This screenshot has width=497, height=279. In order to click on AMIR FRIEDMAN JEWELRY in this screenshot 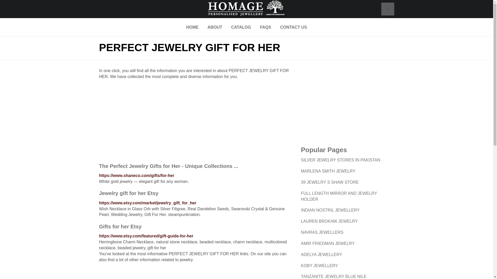, I will do `click(328, 243)`.